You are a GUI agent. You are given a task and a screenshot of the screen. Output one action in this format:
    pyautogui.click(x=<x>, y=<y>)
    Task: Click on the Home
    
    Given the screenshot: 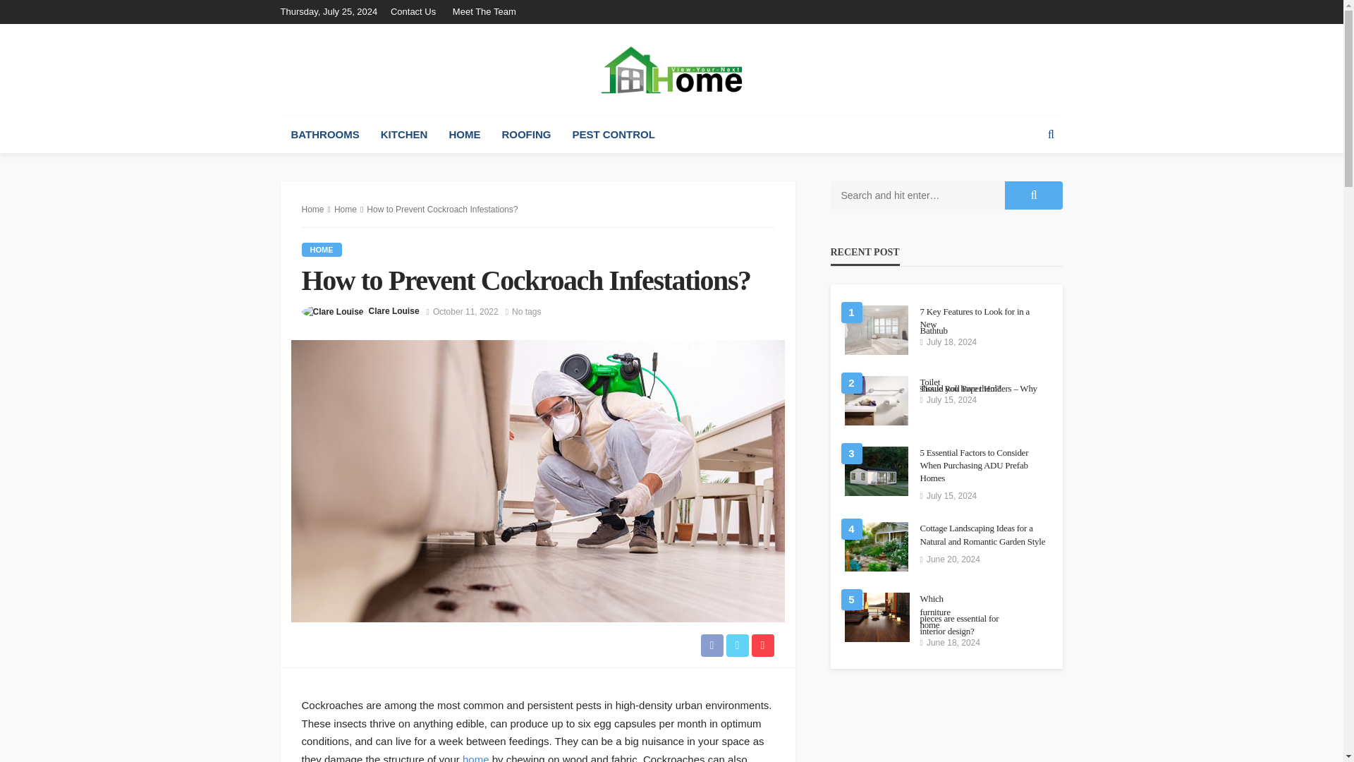 What is the action you would take?
    pyautogui.click(x=313, y=209)
    